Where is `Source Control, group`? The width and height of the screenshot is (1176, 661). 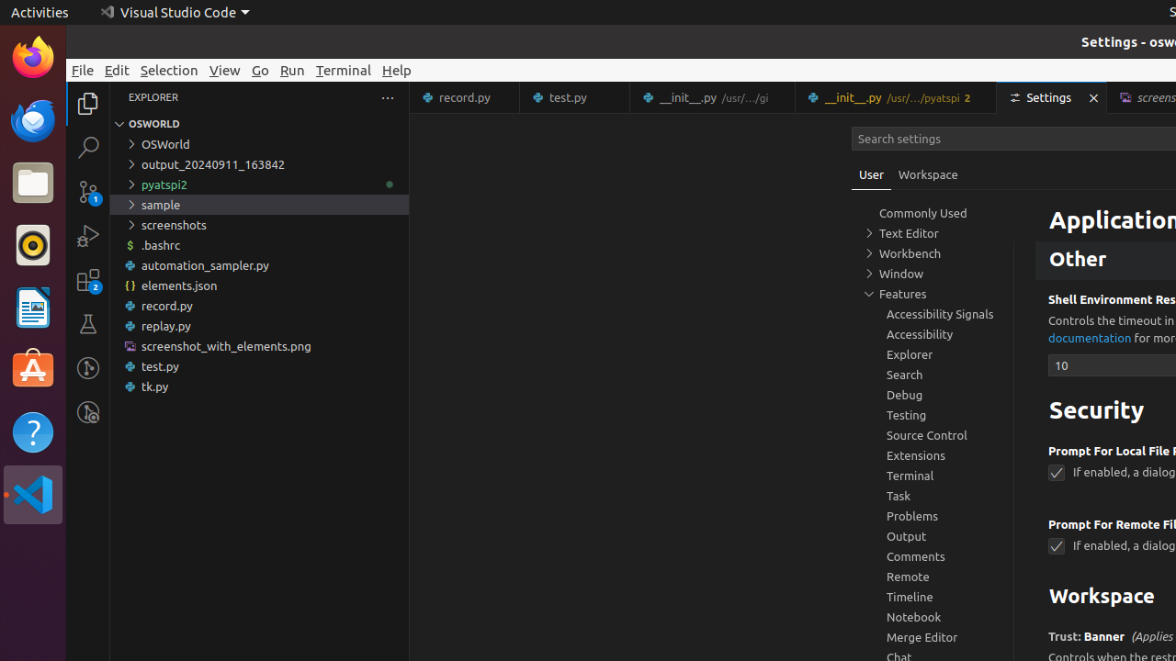
Source Control, group is located at coordinates (933, 435).